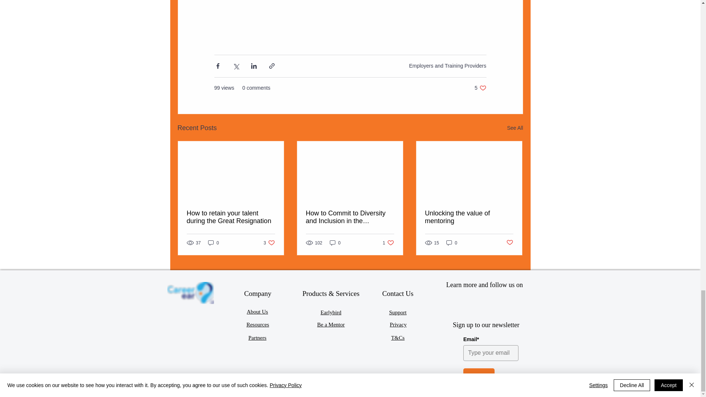  I want to click on How to Commit to Diversity and Inclusion in the Workplace, so click(350, 217).